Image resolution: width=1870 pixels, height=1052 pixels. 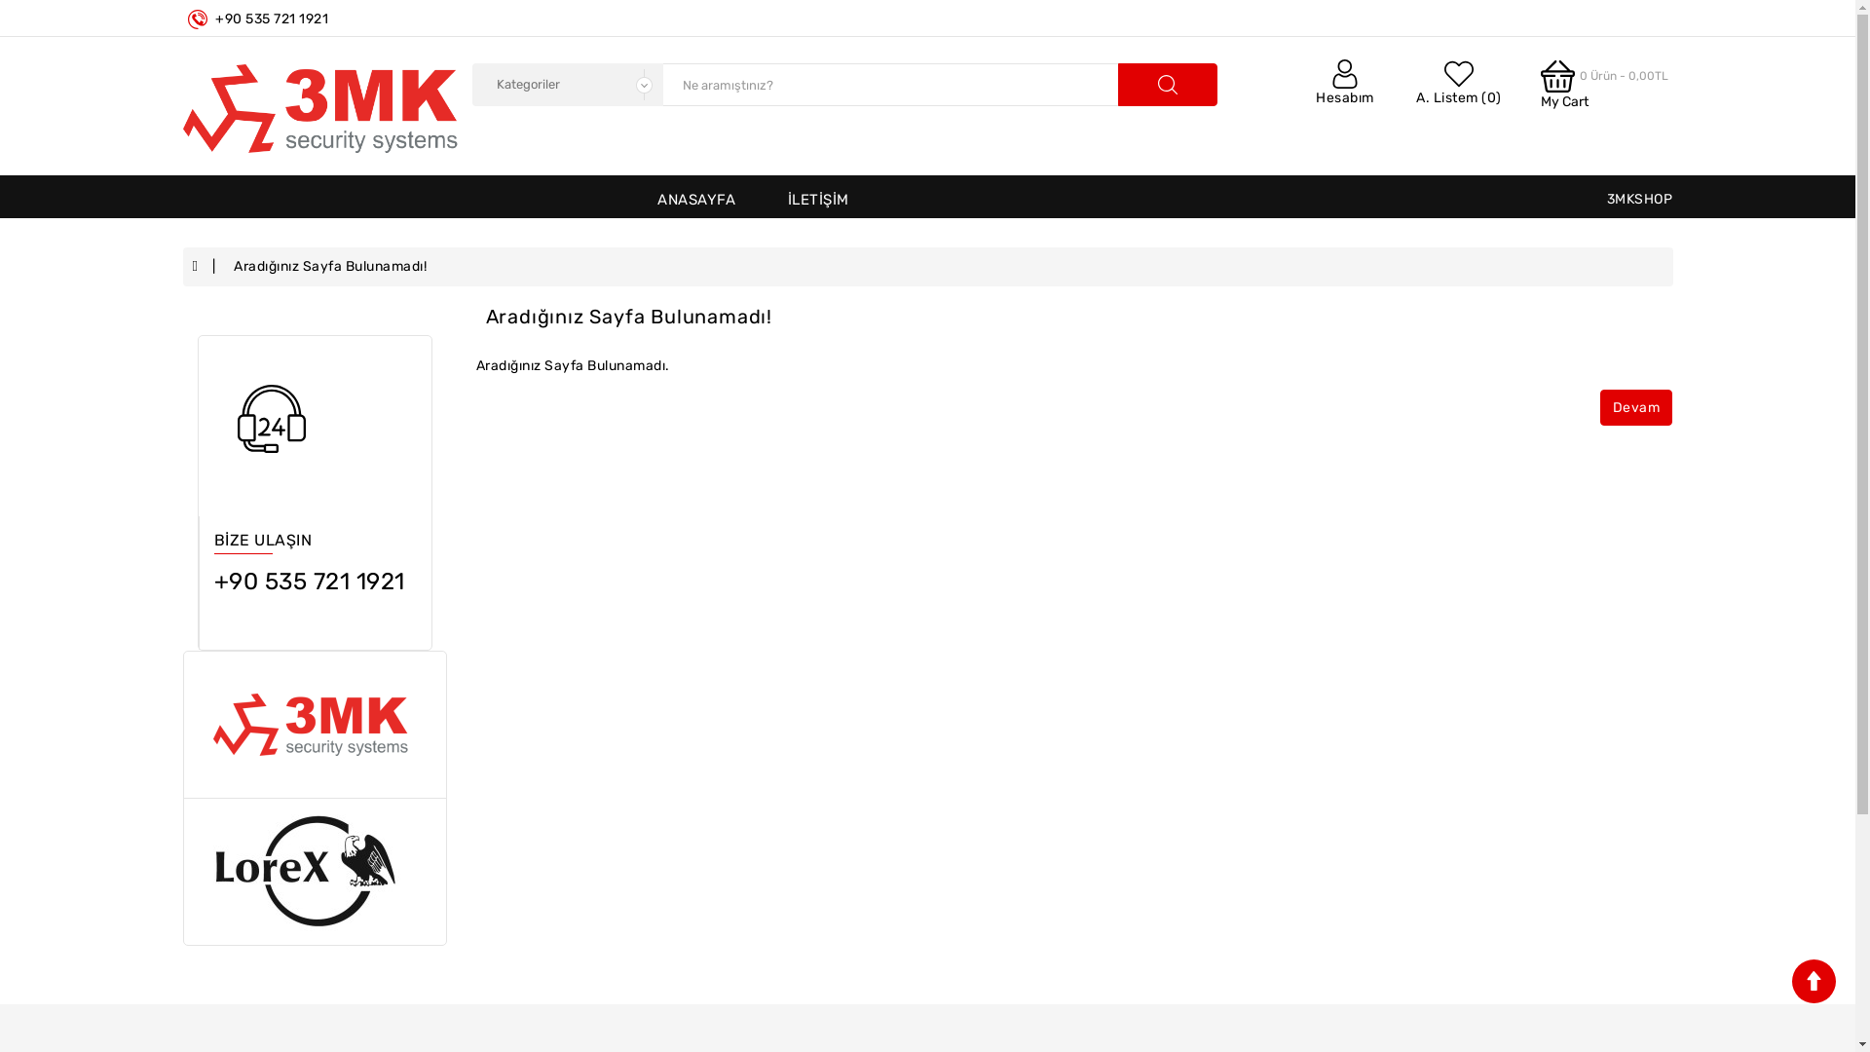 I want to click on Search, so click(x=1168, y=85).